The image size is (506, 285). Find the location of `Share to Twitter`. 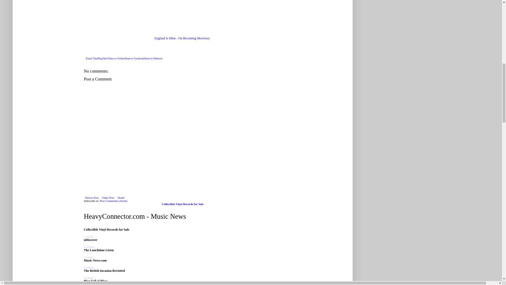

Share to Twitter is located at coordinates (116, 58).